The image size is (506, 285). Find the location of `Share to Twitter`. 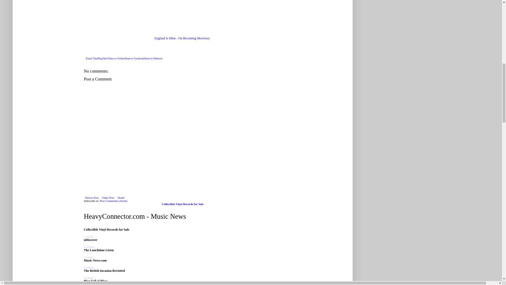

Share to Twitter is located at coordinates (116, 58).